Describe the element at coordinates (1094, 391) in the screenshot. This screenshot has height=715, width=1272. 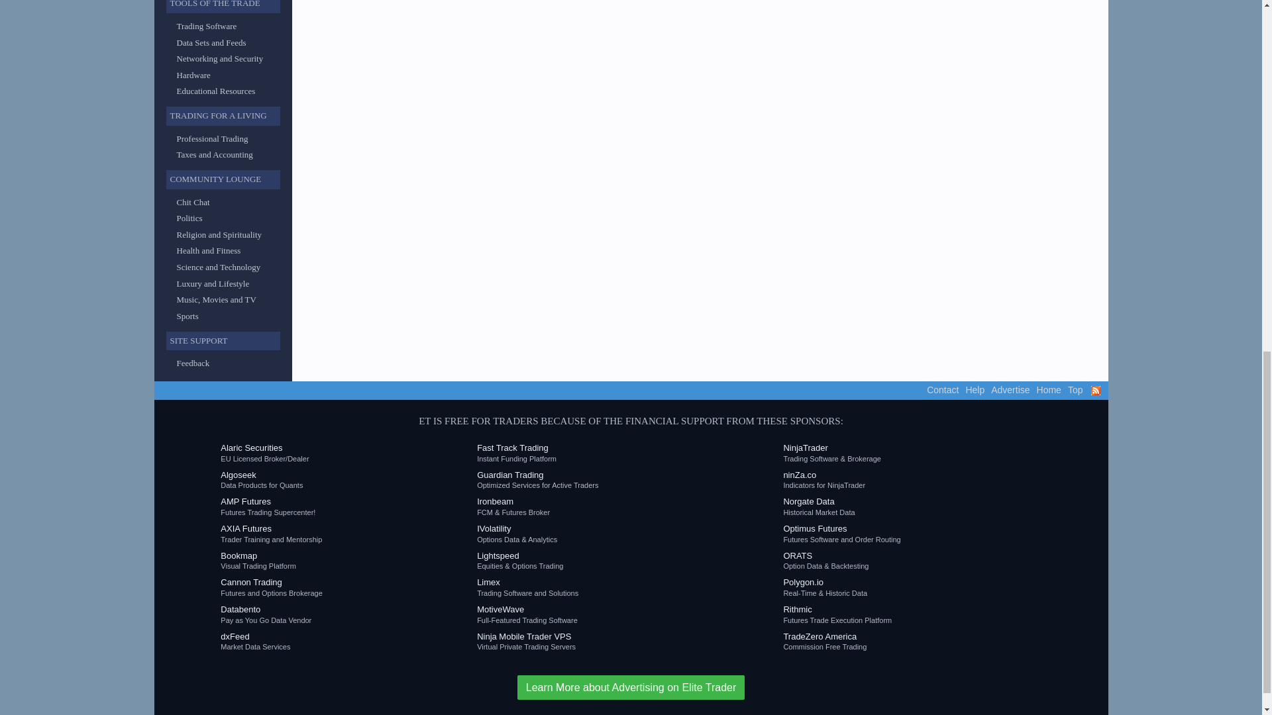
I see `RSS feed for Elite Trader` at that location.